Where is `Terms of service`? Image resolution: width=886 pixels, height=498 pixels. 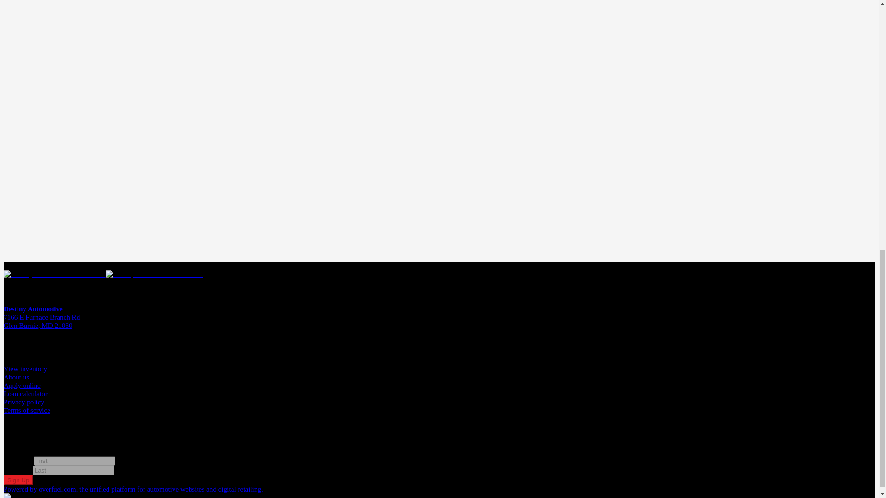 Terms of service is located at coordinates (27, 410).